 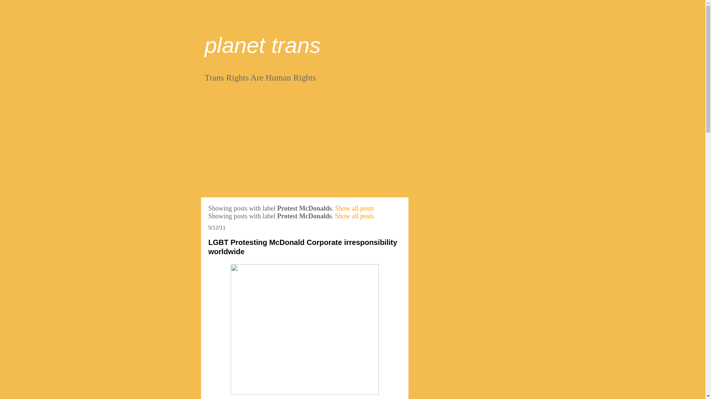 I want to click on planet trans, so click(x=262, y=45).